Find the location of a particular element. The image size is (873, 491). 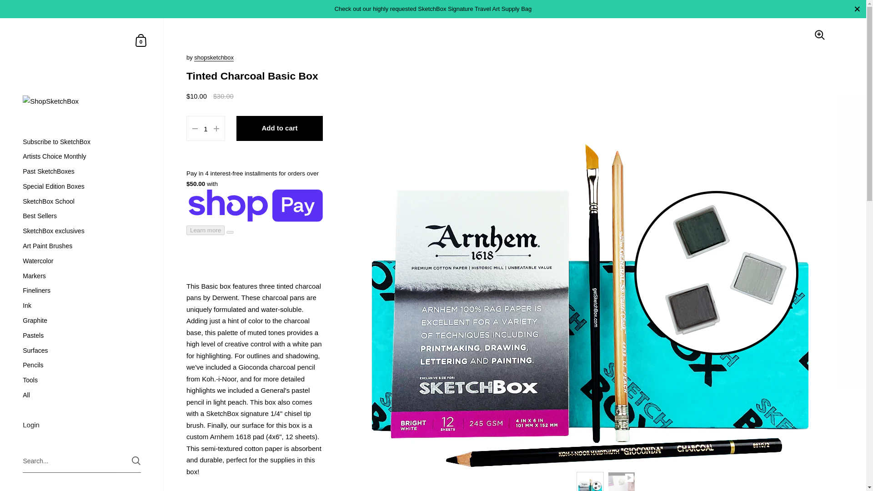

Ink is located at coordinates (82, 306).